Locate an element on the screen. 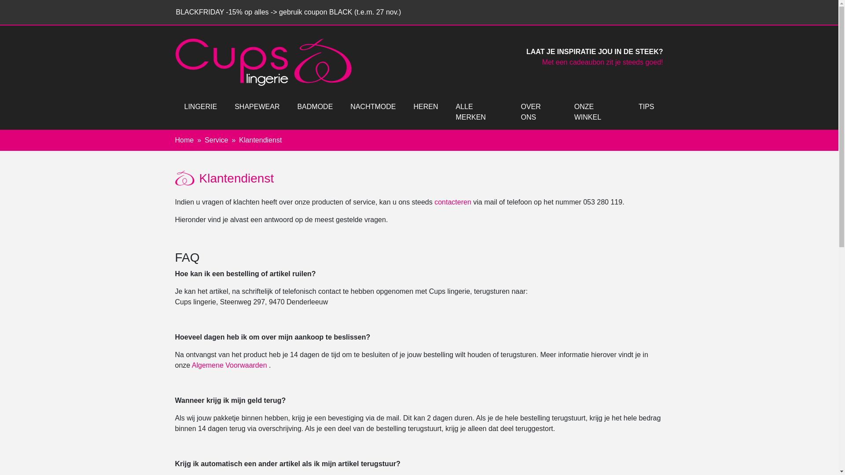 Image resolution: width=845 pixels, height=475 pixels. NACHTMODE is located at coordinates (373, 107).